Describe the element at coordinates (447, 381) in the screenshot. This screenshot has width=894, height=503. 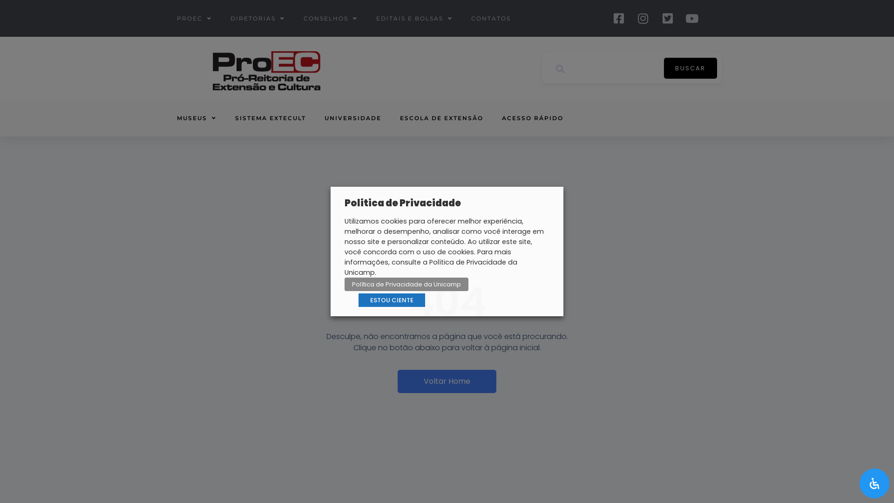
I see `Voltar Home` at that location.